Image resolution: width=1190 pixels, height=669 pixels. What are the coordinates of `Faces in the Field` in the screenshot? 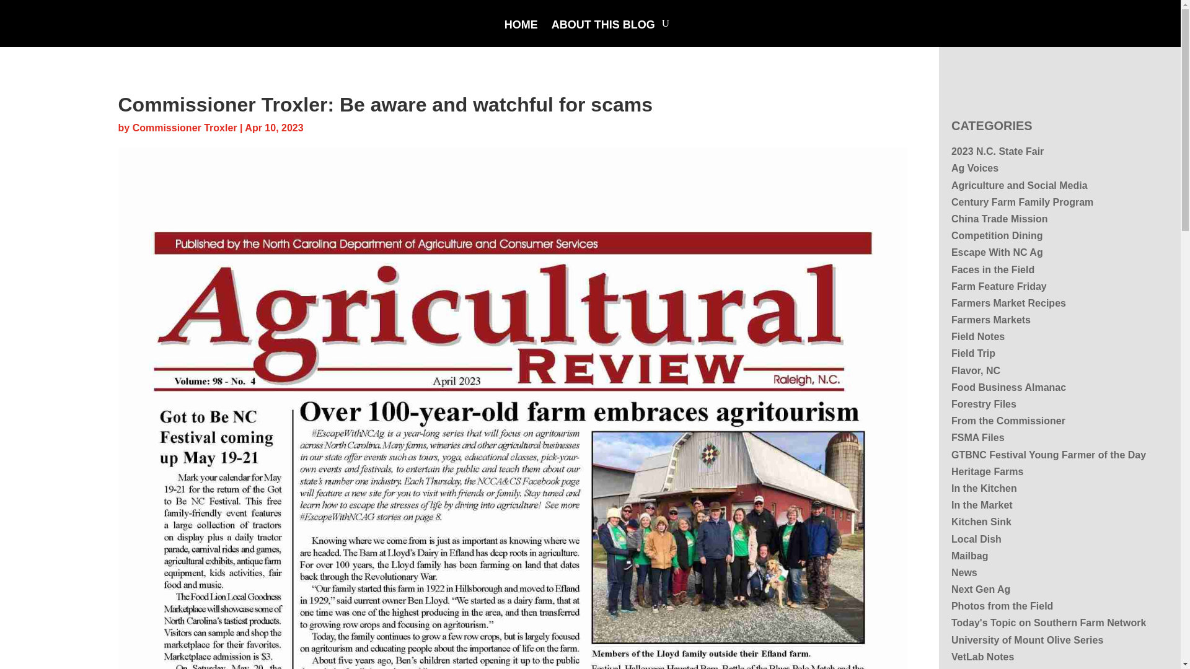 It's located at (992, 269).